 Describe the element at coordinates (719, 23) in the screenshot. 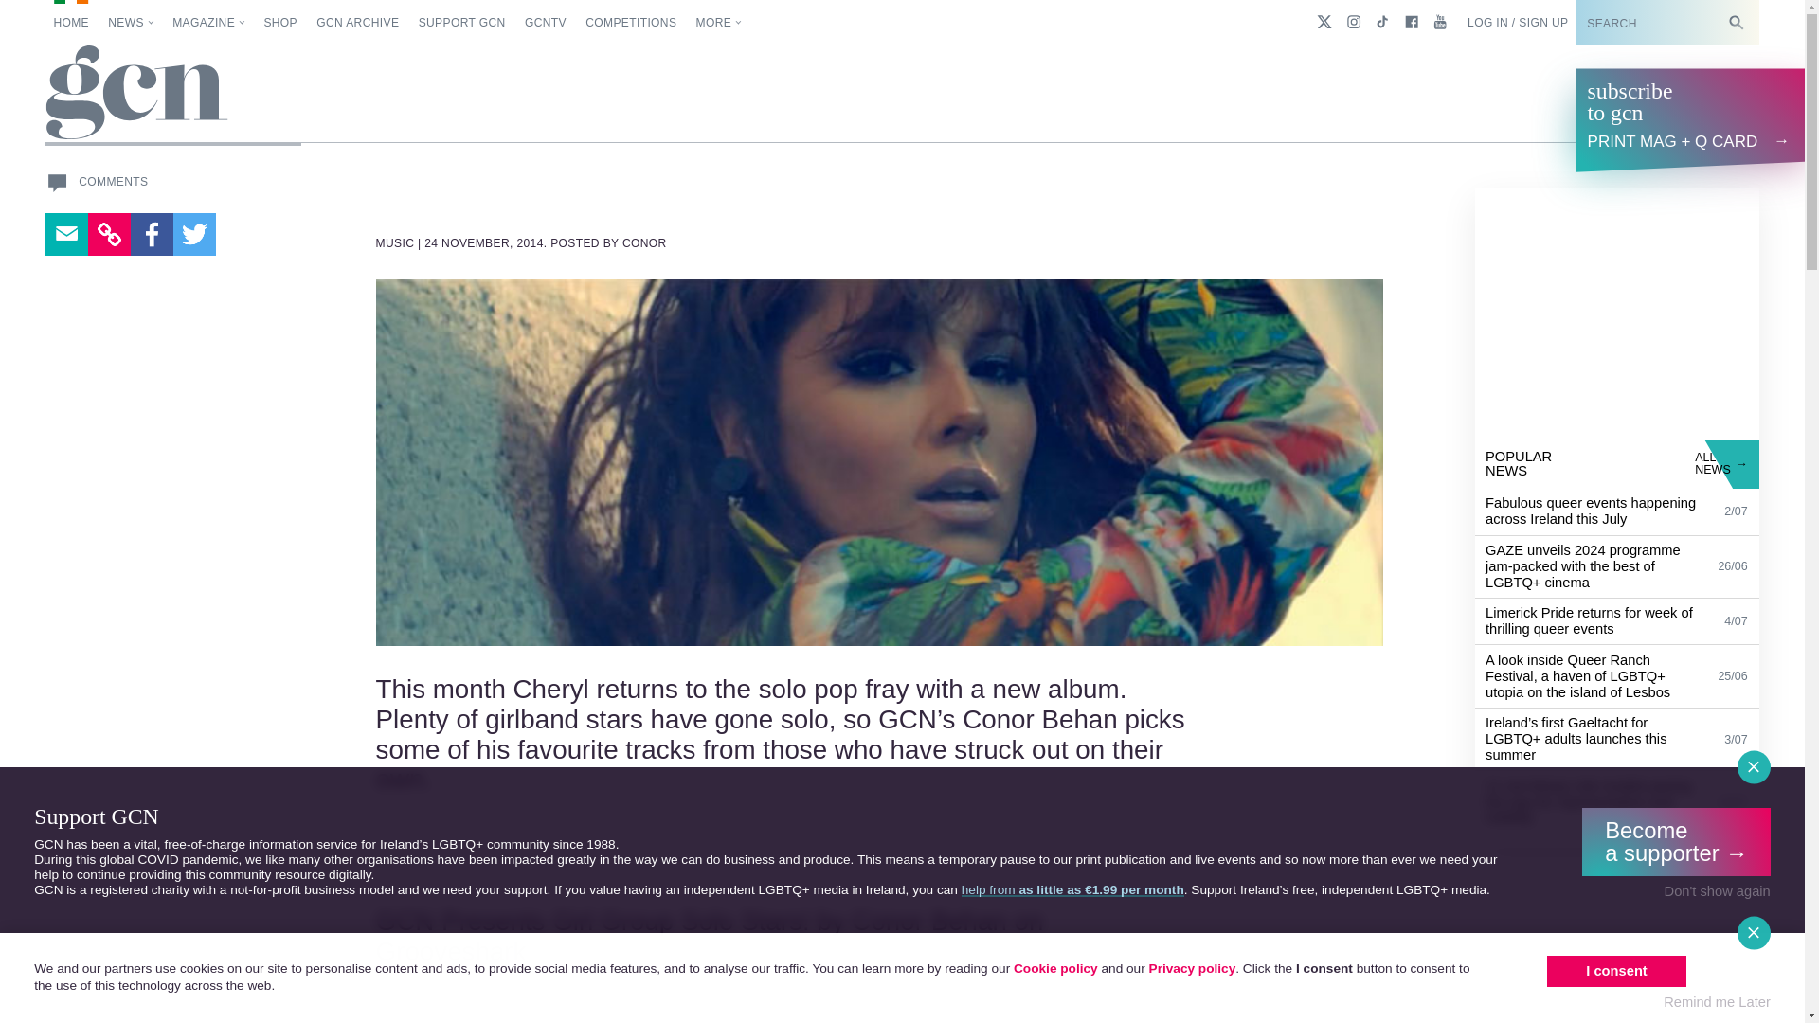

I see `MORE` at that location.